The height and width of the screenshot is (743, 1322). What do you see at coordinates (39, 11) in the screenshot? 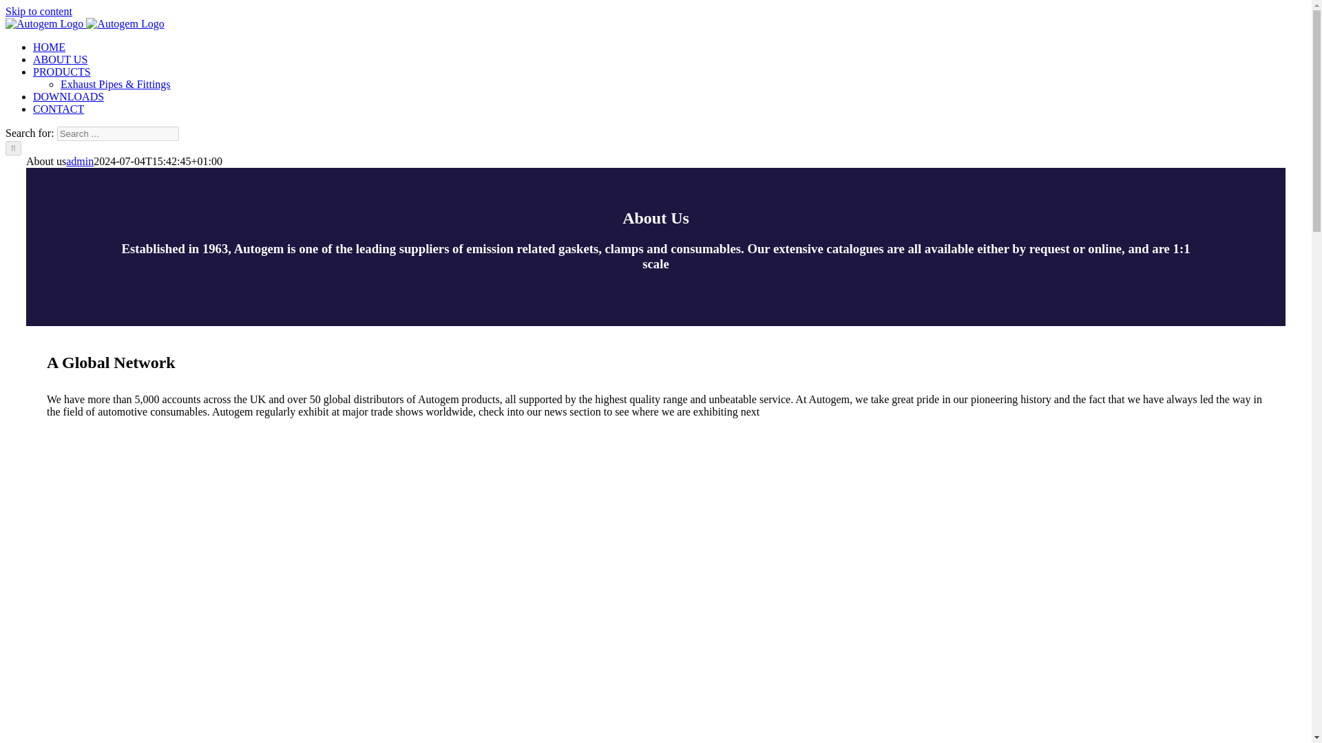
I see `Skip to content` at bounding box center [39, 11].